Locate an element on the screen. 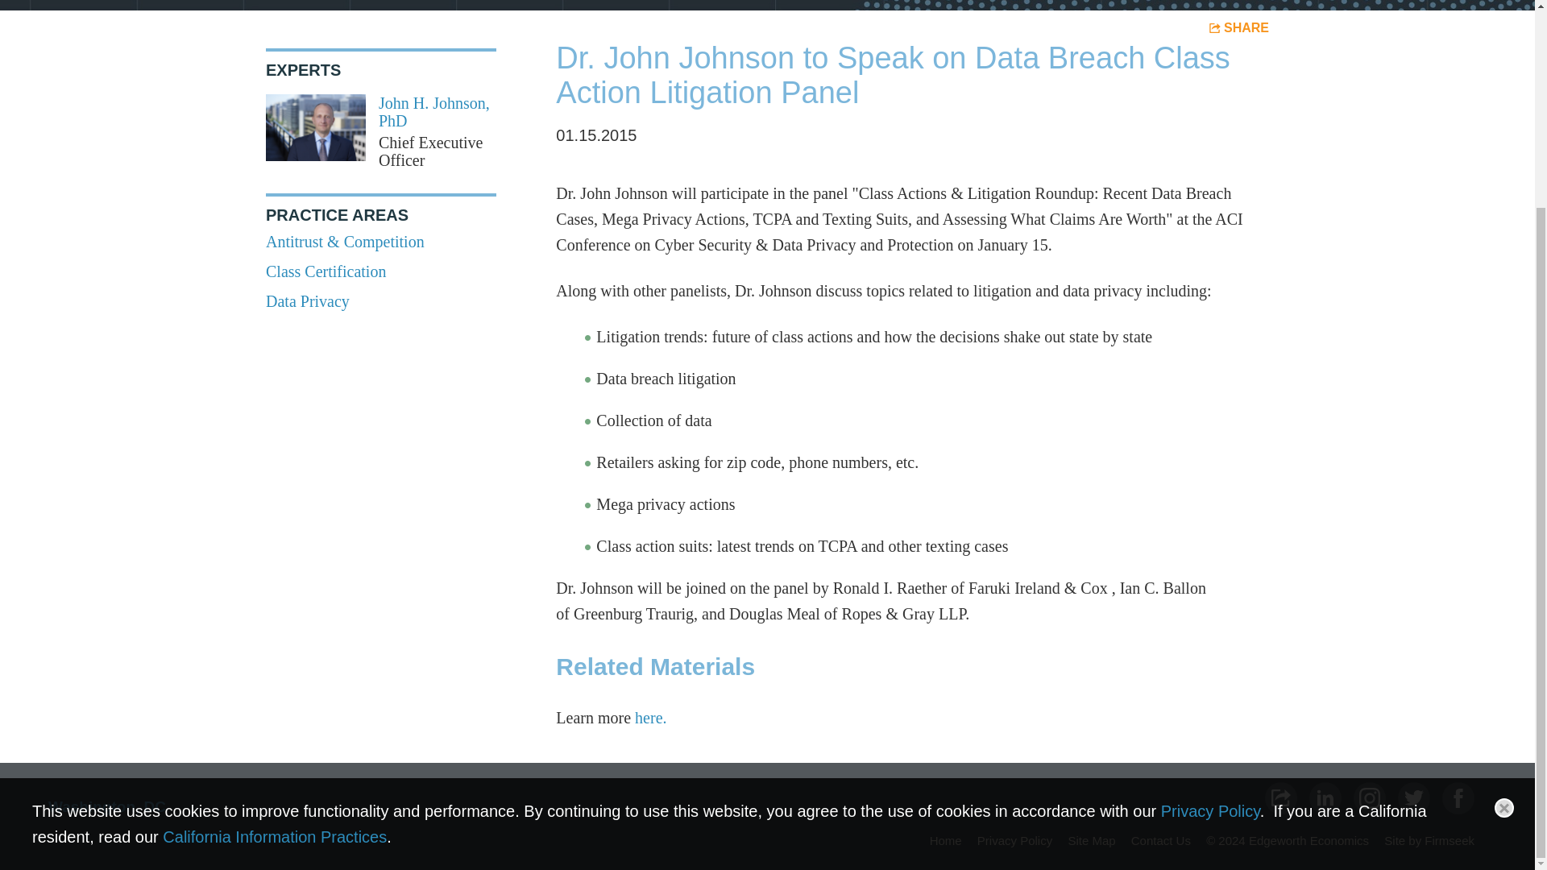  Share is located at coordinates (1239, 27).